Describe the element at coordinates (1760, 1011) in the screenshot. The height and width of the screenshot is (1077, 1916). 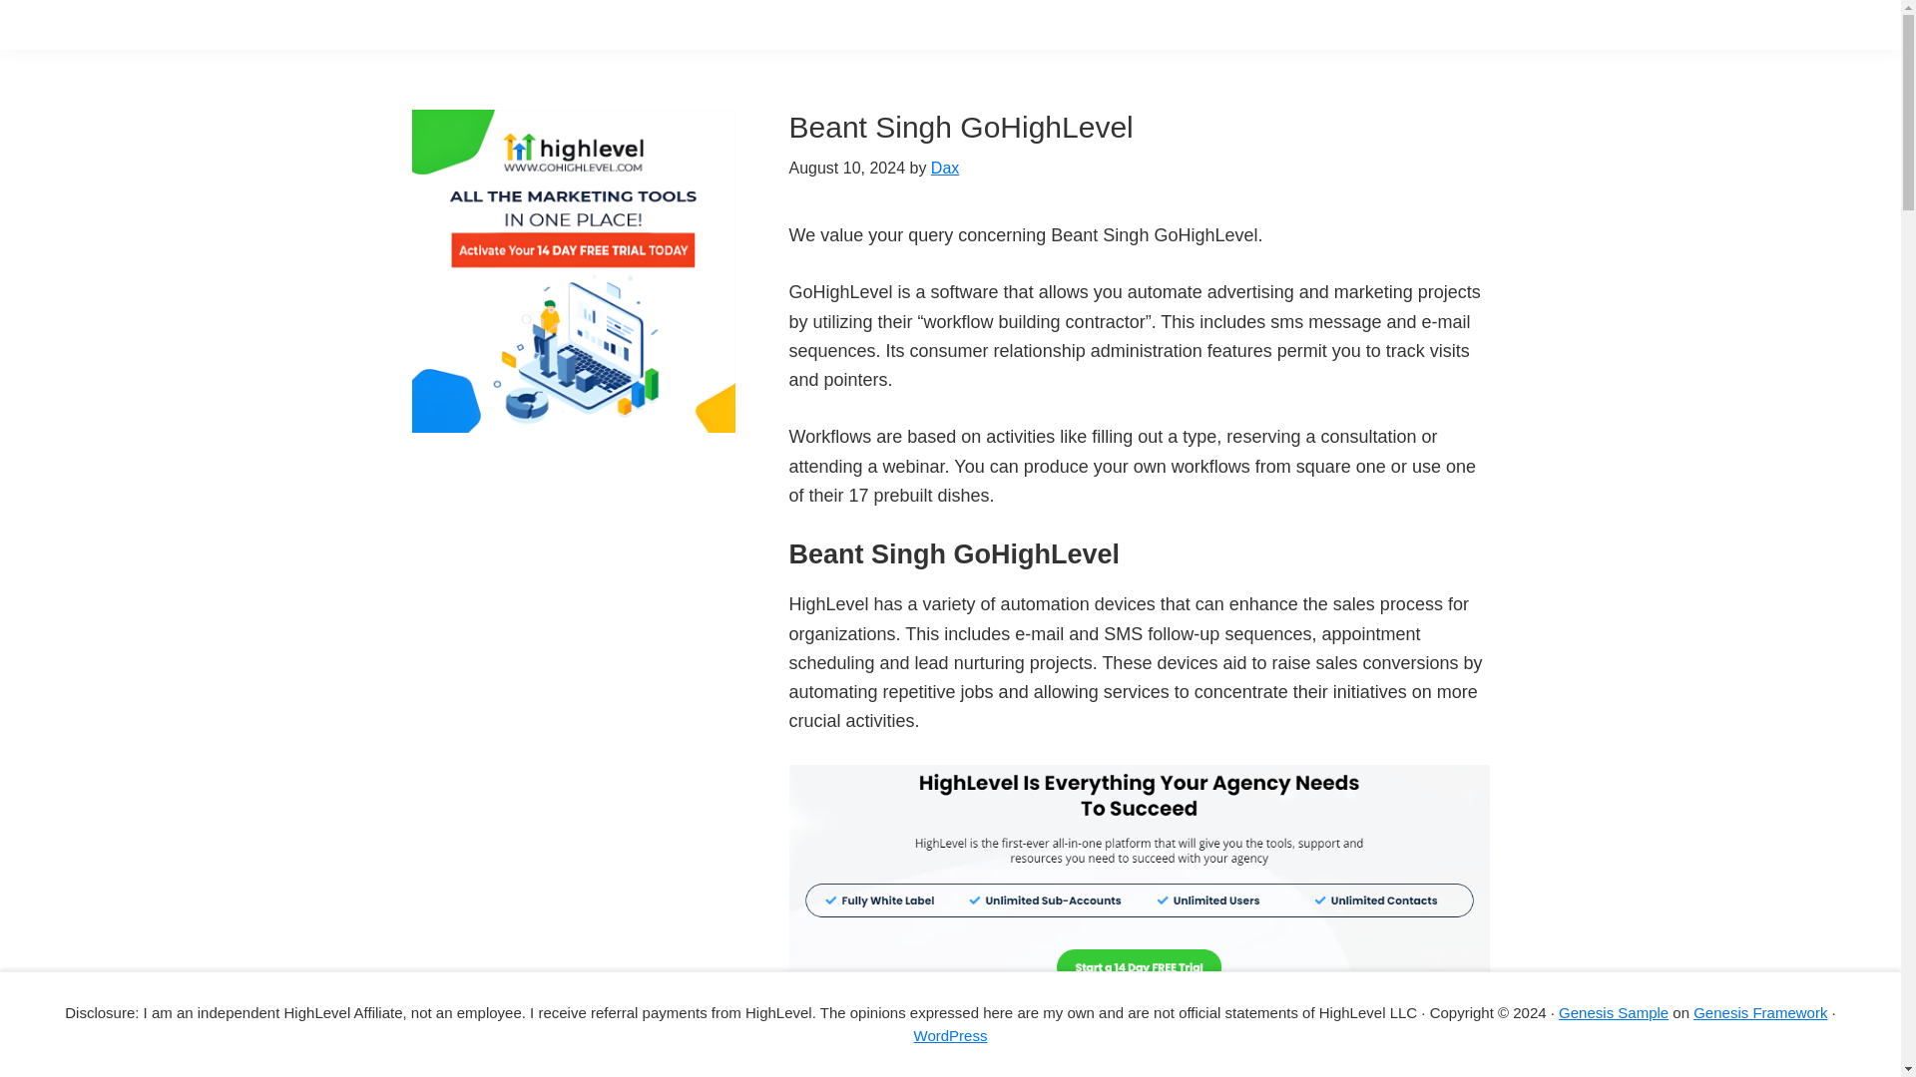
I see `Genesis Framework` at that location.